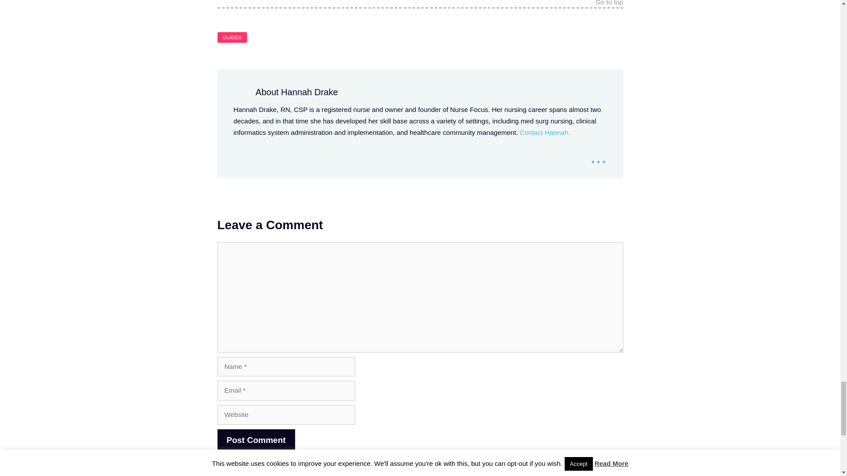 The image size is (847, 476). Describe the element at coordinates (609, 4) in the screenshot. I see `Go to top` at that location.